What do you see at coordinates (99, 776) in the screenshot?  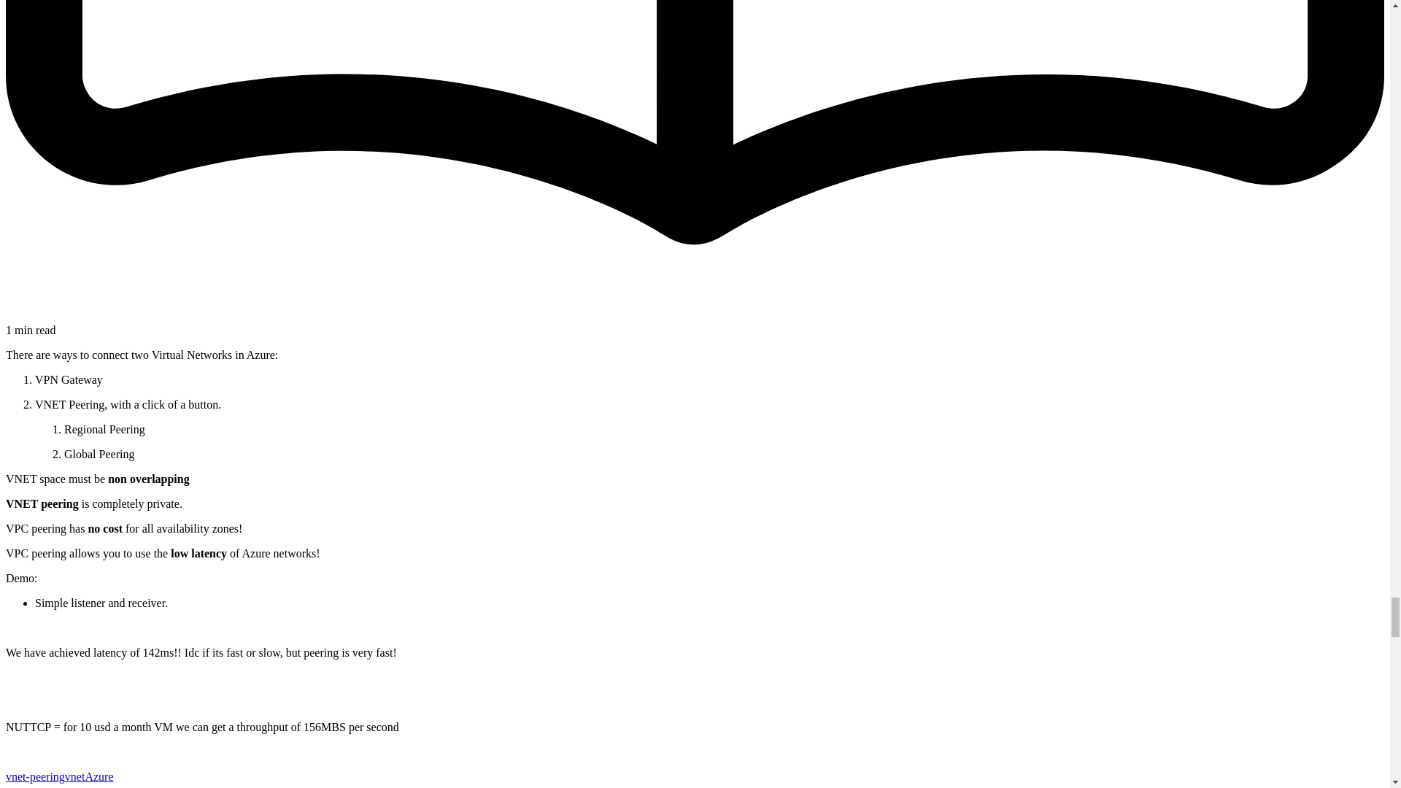 I see `Azure` at bounding box center [99, 776].